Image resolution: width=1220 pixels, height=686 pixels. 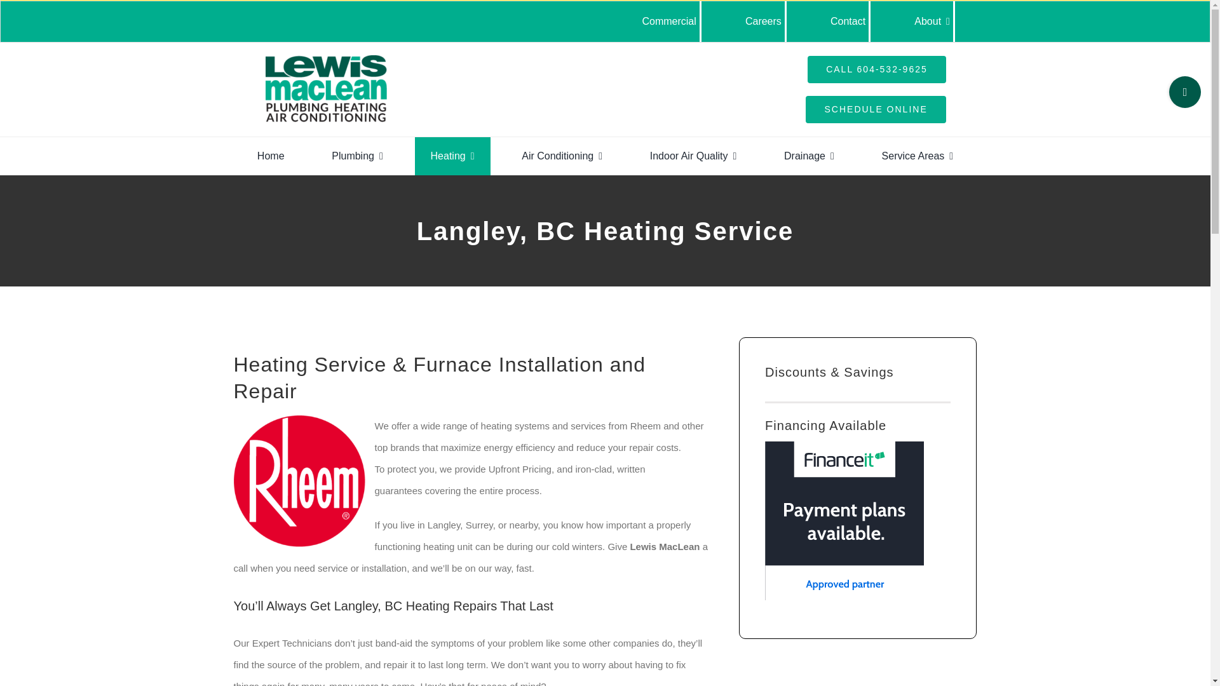 What do you see at coordinates (766, 22) in the screenshot?
I see `Careers` at bounding box center [766, 22].